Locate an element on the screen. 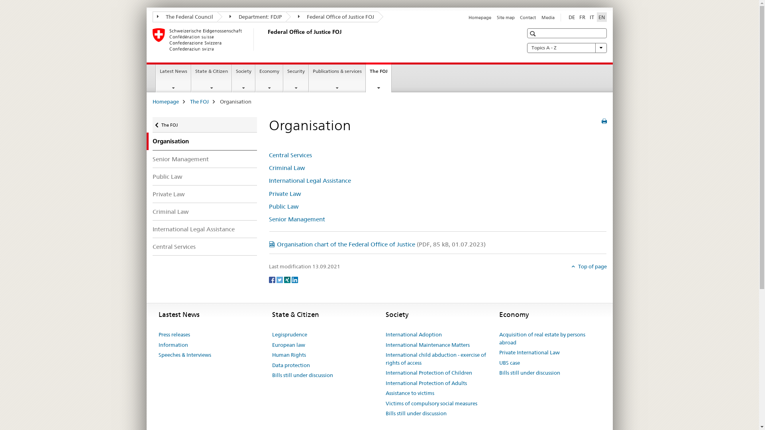 This screenshot has height=430, width=765. IT is located at coordinates (592, 17).